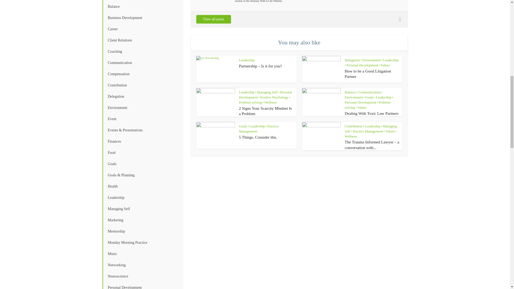 The height and width of the screenshot is (289, 514). I want to click on Balance, so click(142, 7).